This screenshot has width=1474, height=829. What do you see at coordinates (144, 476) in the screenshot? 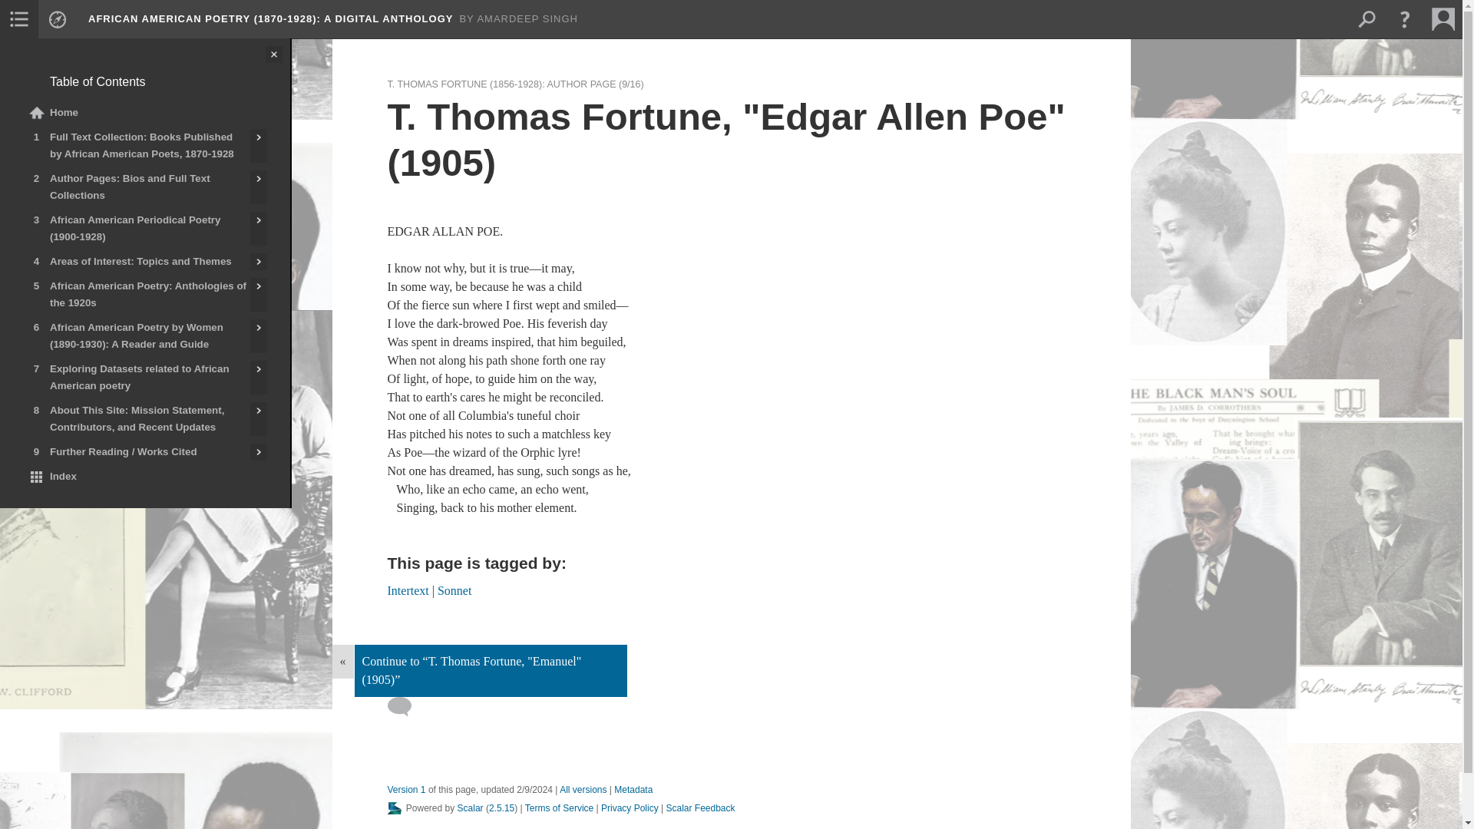
I see `Index` at bounding box center [144, 476].